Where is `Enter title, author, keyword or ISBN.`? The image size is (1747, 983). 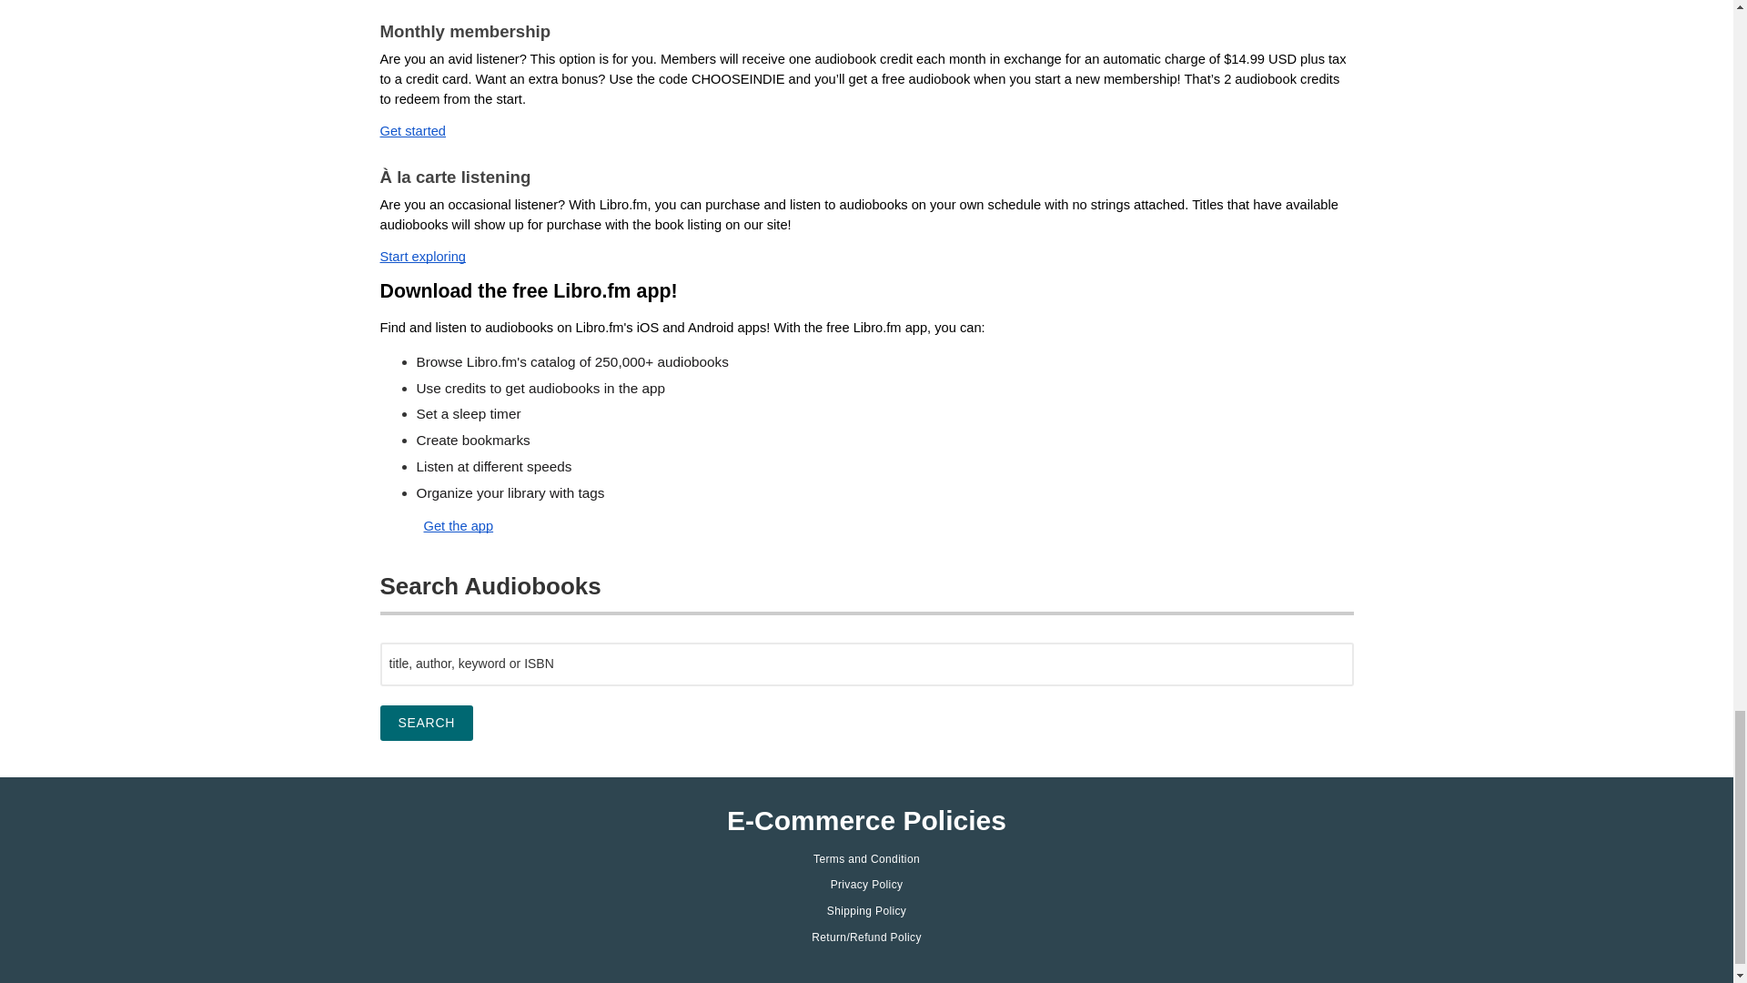 Enter title, author, keyword or ISBN. is located at coordinates (867, 664).